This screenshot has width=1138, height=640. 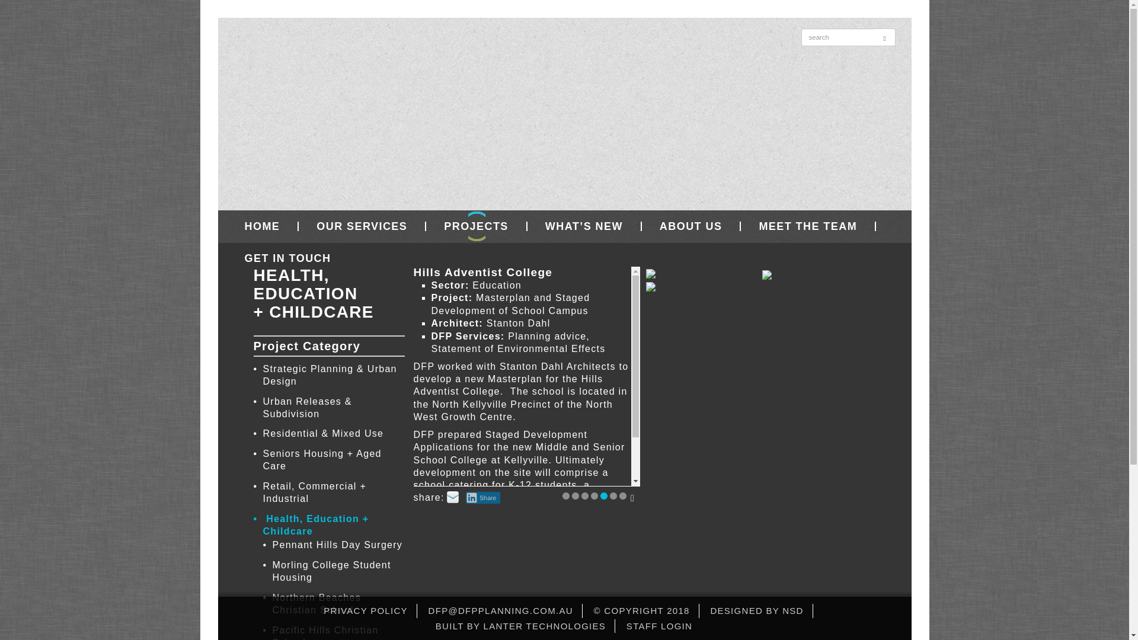 What do you see at coordinates (808, 226) in the screenshot?
I see `MEET THE TEAM` at bounding box center [808, 226].